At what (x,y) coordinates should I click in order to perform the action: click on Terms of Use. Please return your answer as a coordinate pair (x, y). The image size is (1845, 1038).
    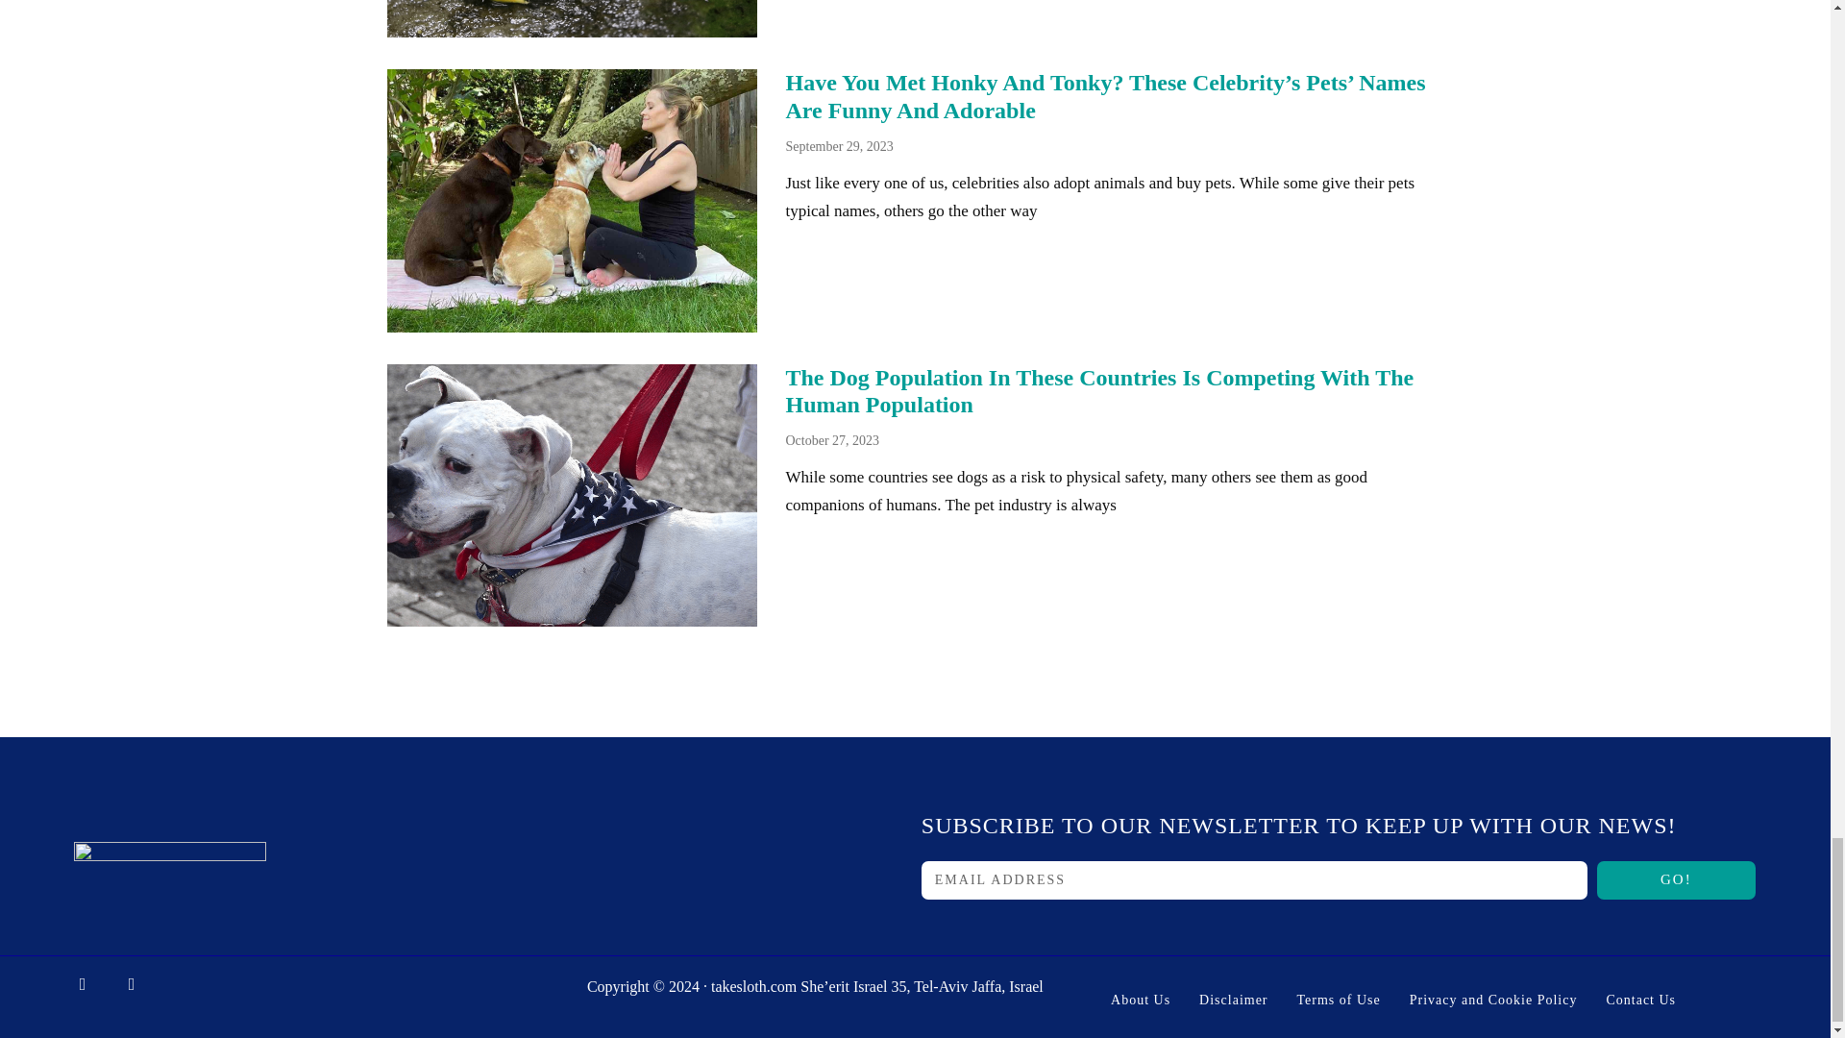
    Looking at the image, I should click on (1338, 1001).